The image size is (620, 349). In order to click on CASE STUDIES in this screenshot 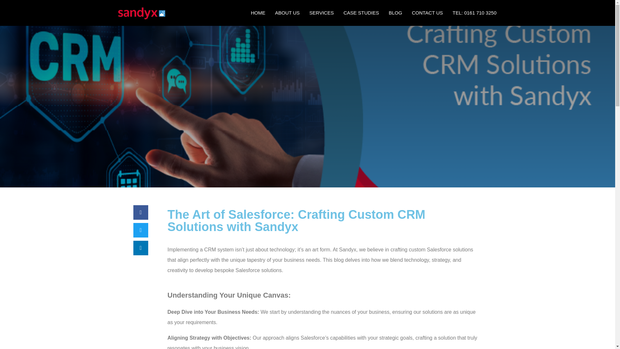, I will do `click(361, 13)`.